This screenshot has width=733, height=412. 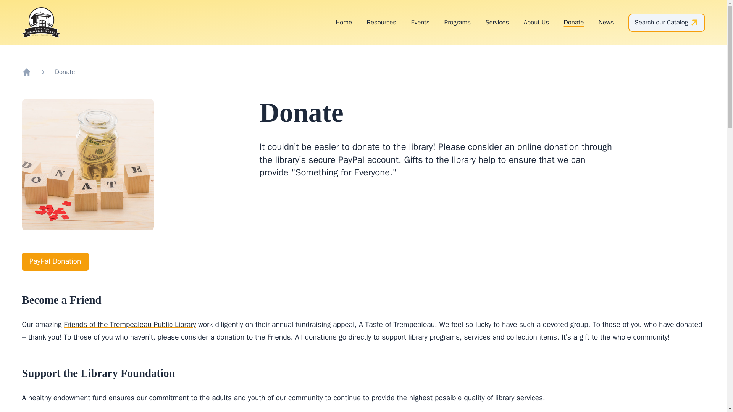 What do you see at coordinates (381, 22) in the screenshot?
I see `Resources` at bounding box center [381, 22].